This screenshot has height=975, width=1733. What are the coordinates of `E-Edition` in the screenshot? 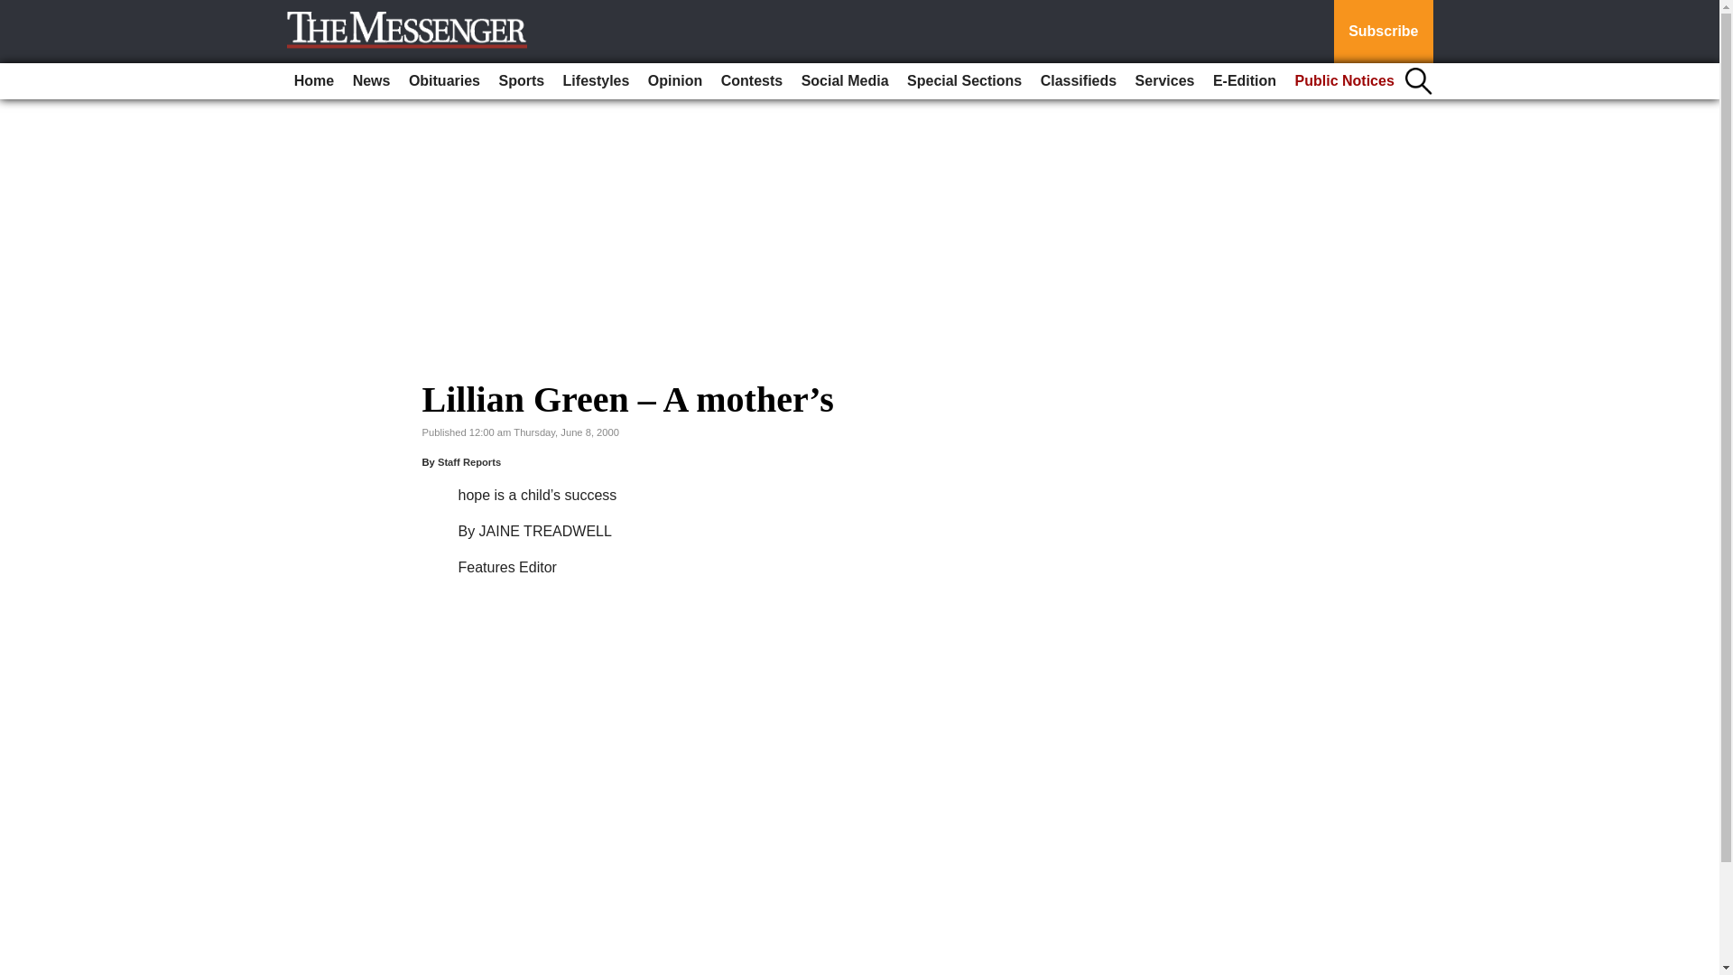 It's located at (1245, 81).